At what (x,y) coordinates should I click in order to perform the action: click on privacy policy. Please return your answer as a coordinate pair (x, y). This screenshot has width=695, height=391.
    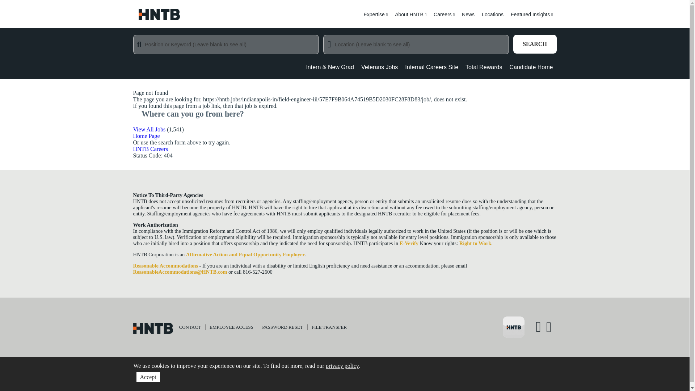
    Looking at the image, I should click on (342, 366).